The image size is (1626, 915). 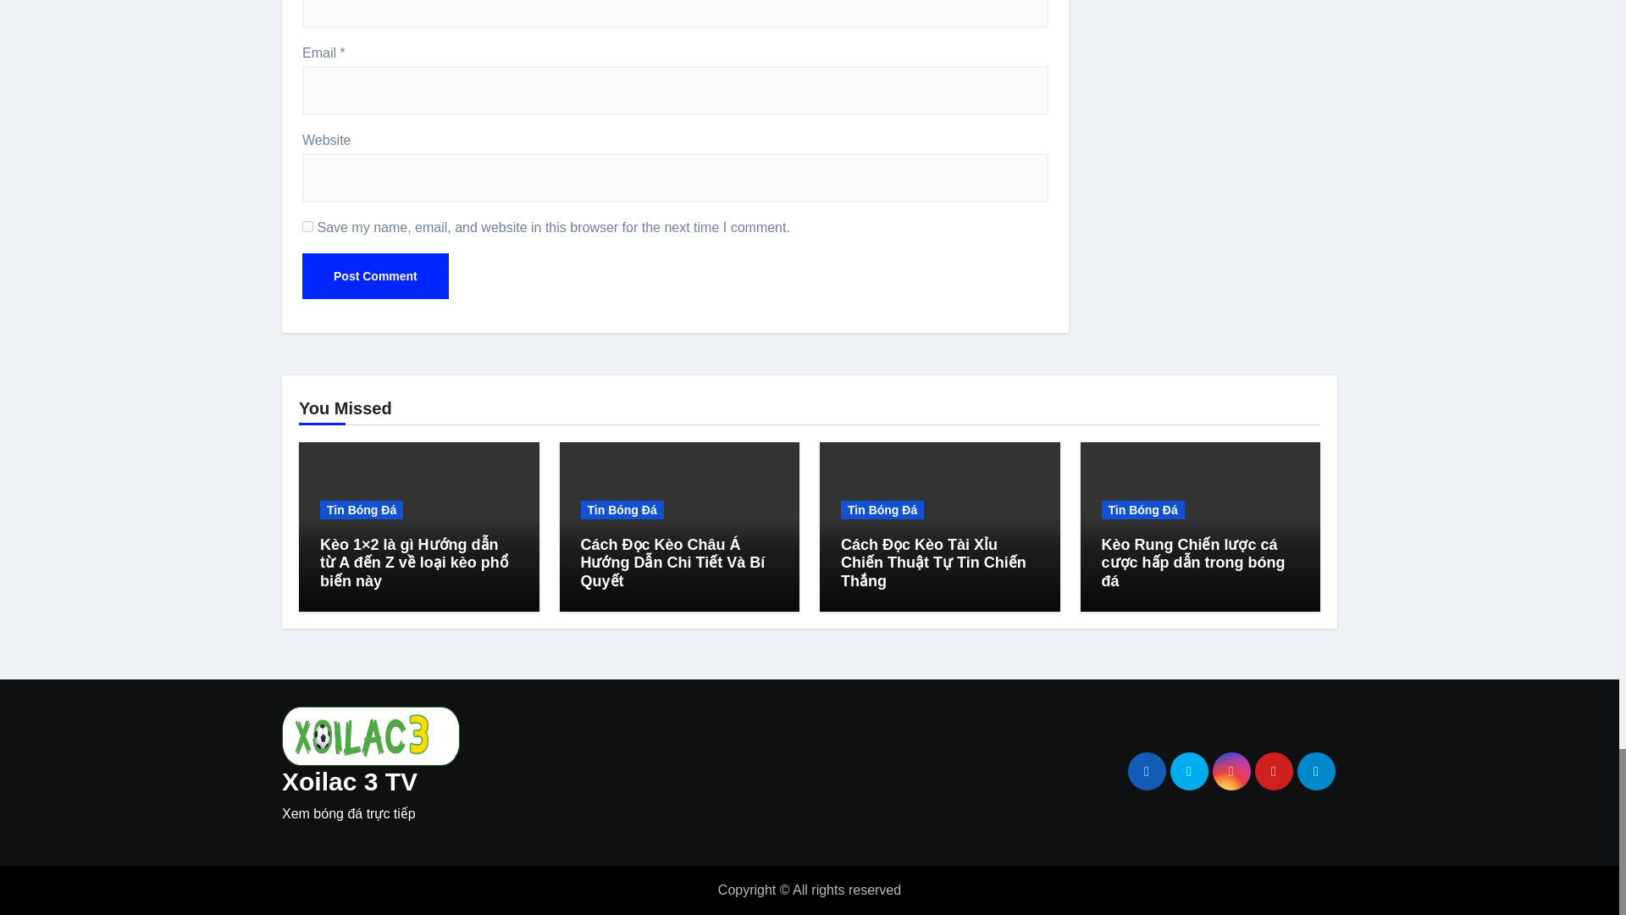 What do you see at coordinates (375, 276) in the screenshot?
I see `Post Comment` at bounding box center [375, 276].